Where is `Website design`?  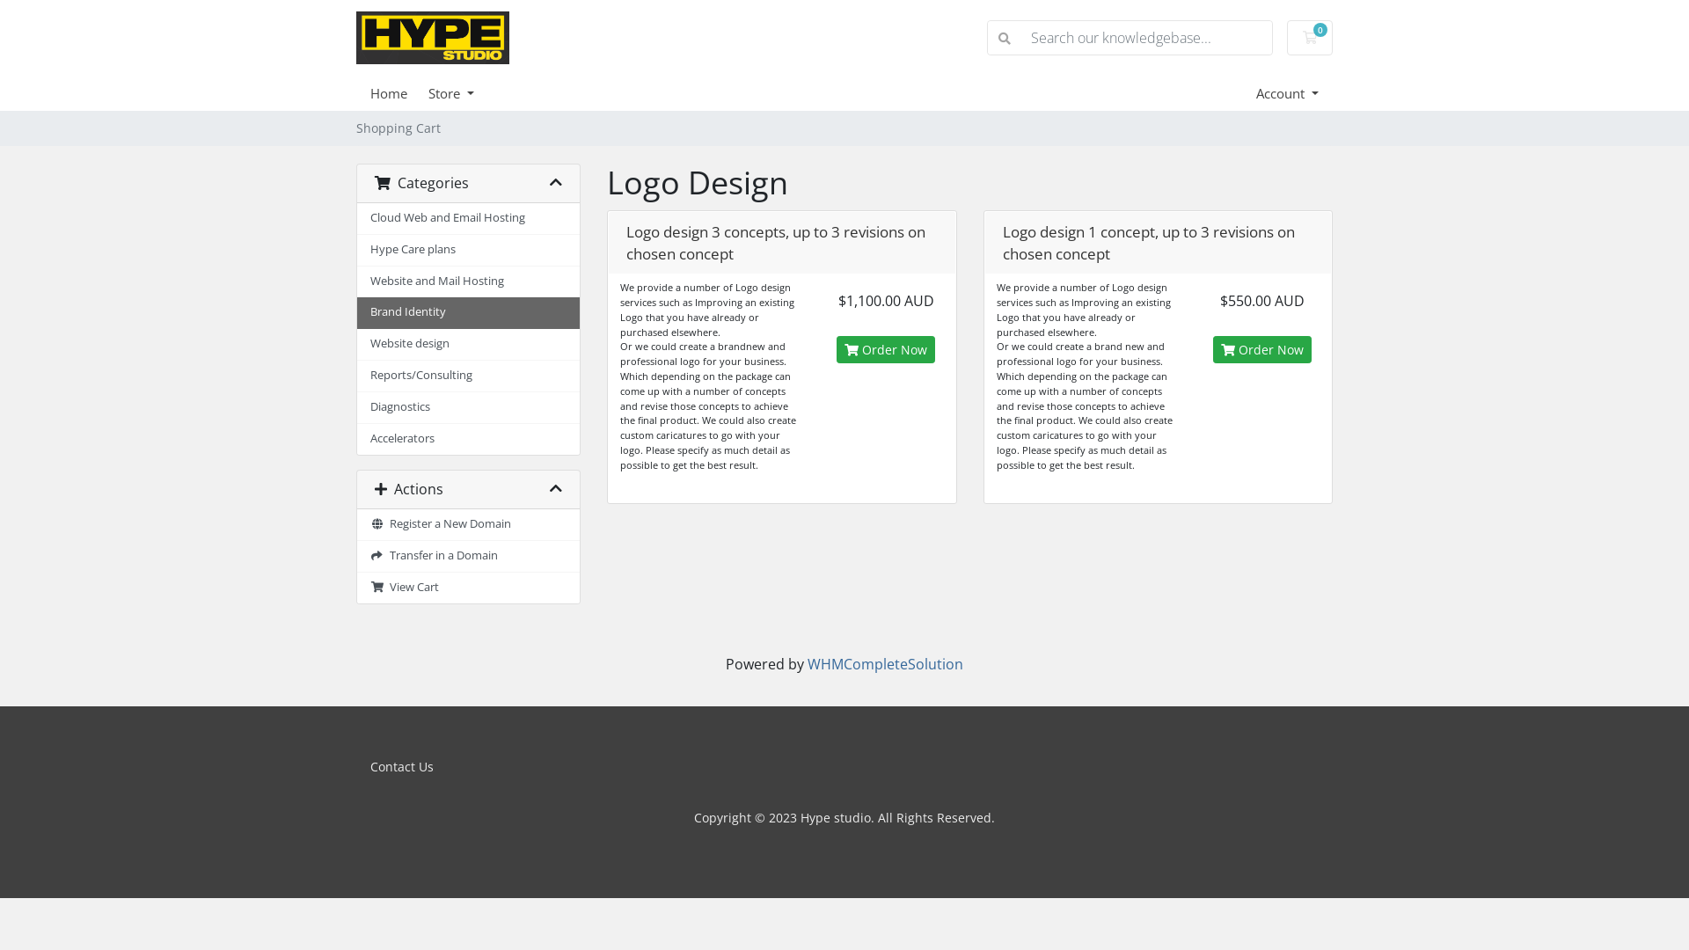 Website design is located at coordinates (468, 345).